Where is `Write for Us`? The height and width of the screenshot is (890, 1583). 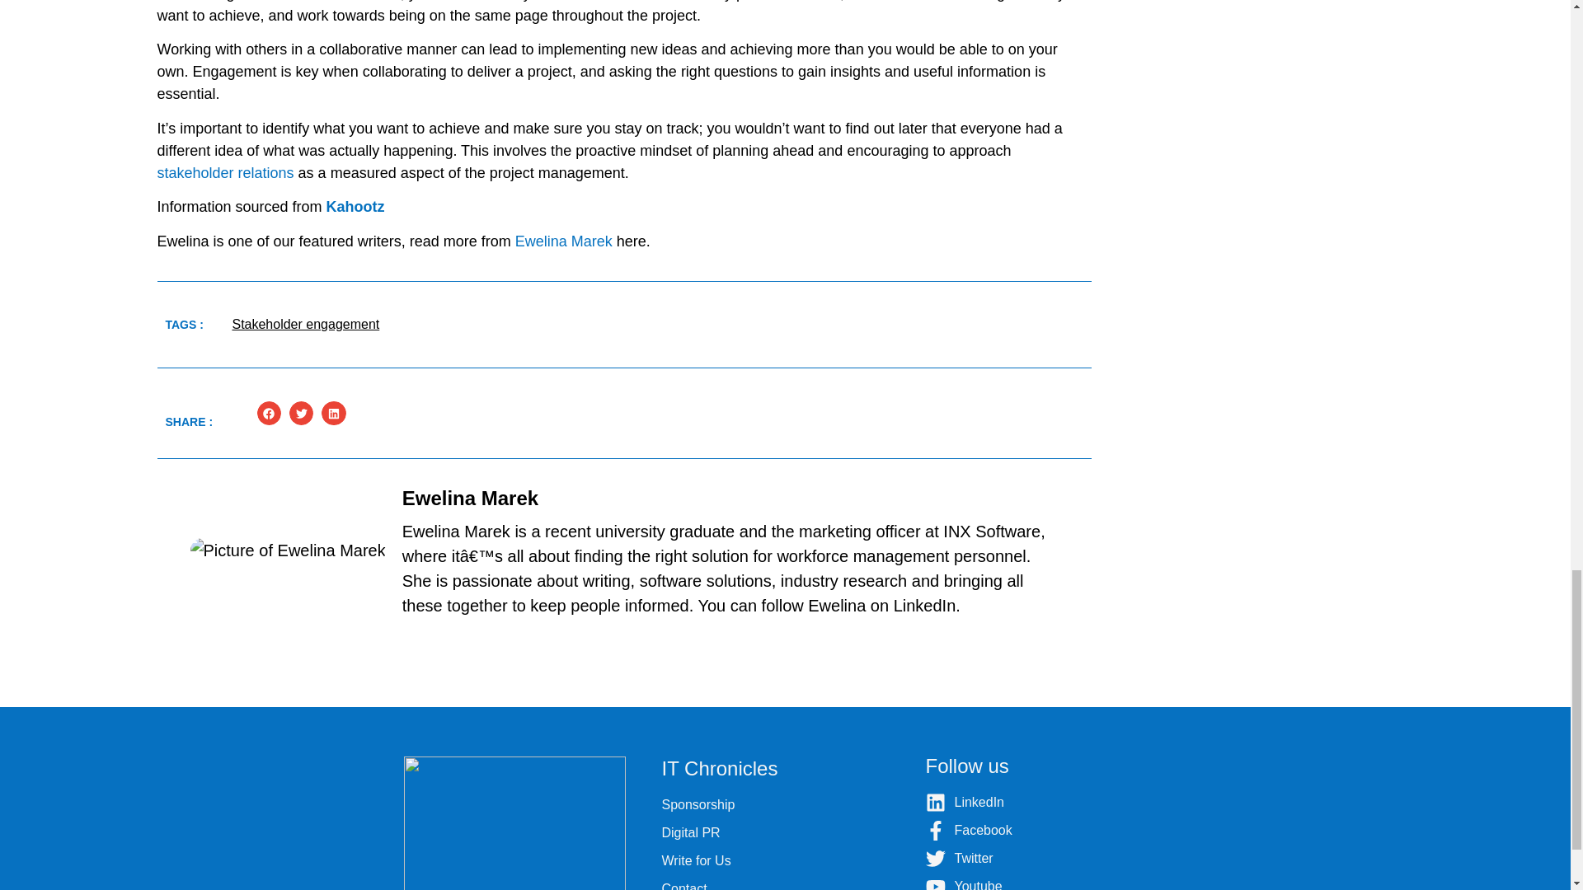 Write for Us is located at coordinates (785, 860).